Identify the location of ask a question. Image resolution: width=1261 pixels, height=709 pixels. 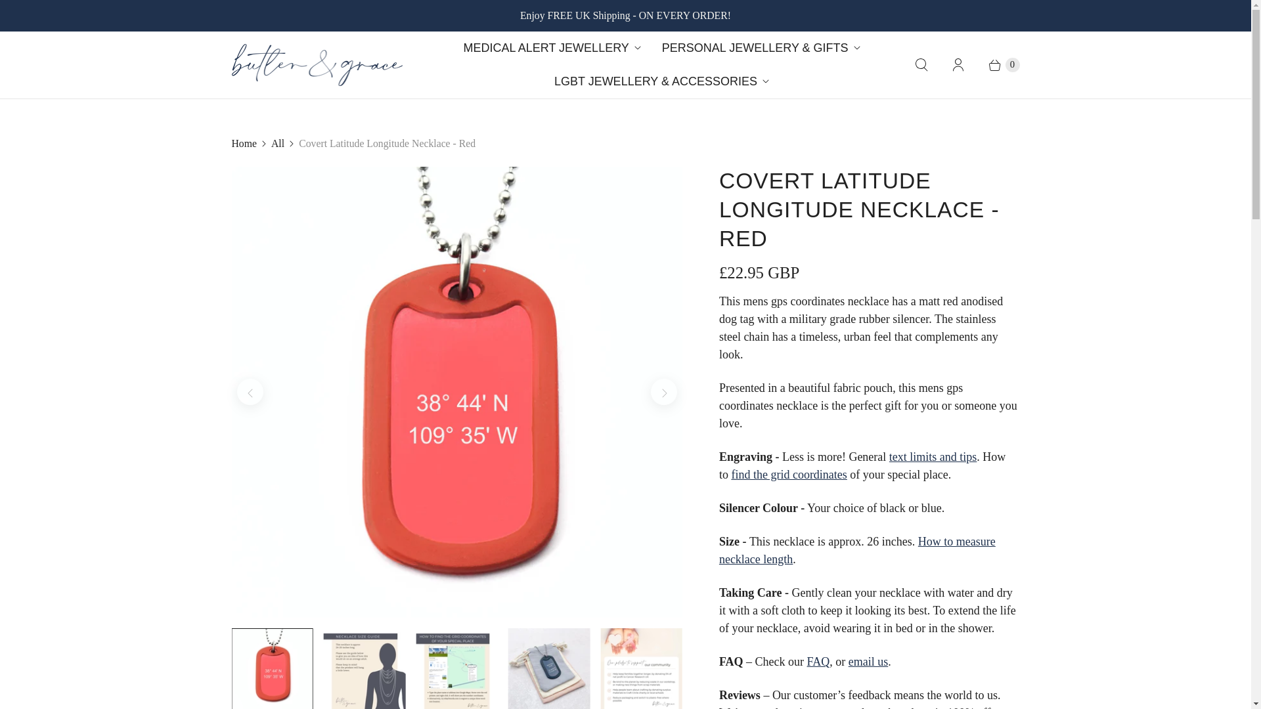
(868, 662).